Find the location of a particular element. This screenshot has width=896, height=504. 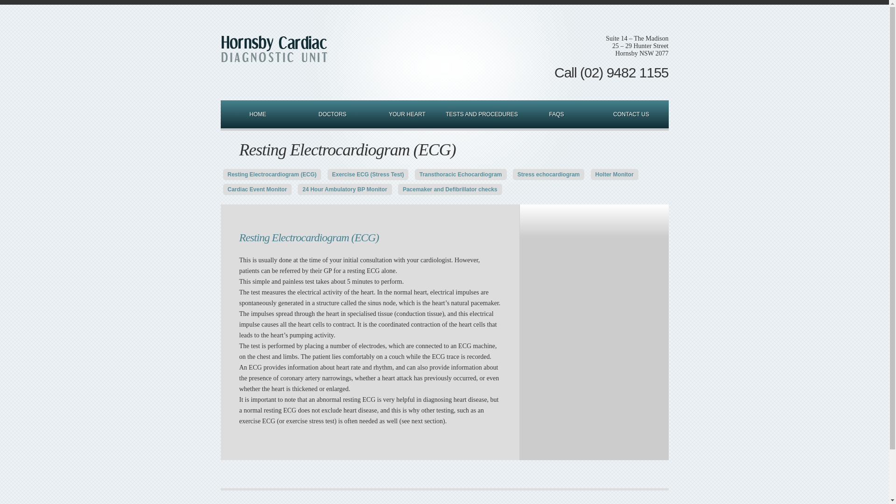

TESTS AND PROCEDURES is located at coordinates (482, 114).